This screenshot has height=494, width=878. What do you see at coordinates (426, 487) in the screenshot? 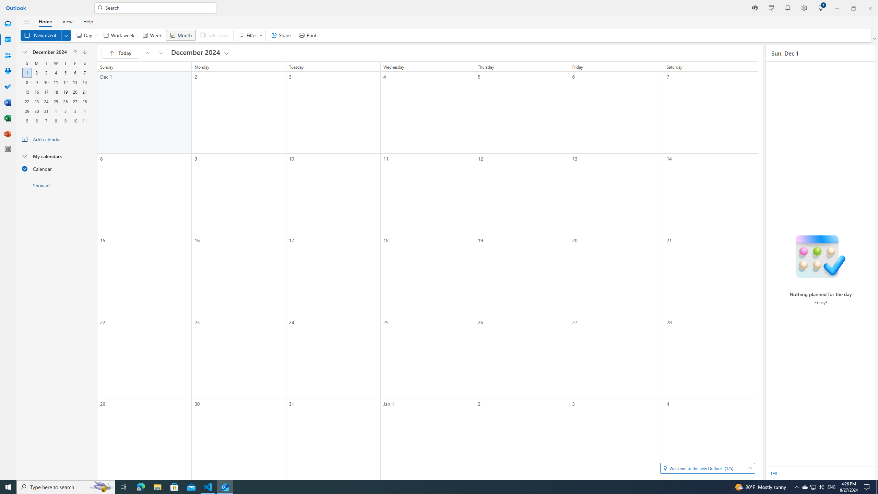
I see `Running applications` at bounding box center [426, 487].